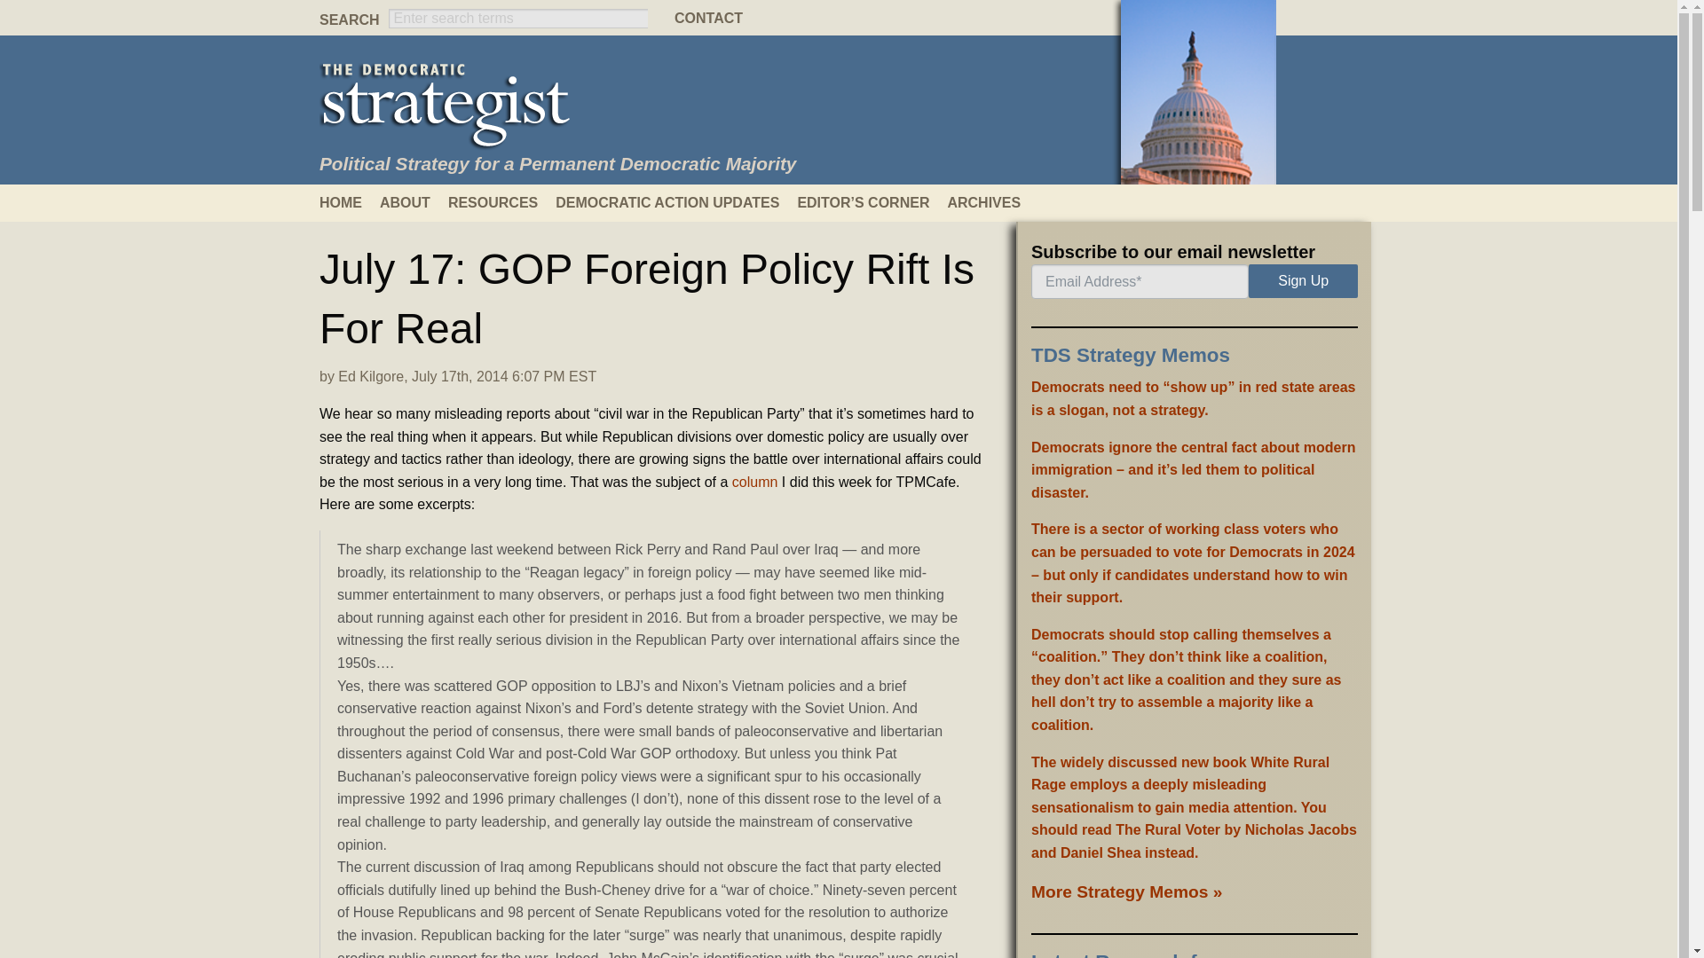  I want to click on CONTACT, so click(839, 18).